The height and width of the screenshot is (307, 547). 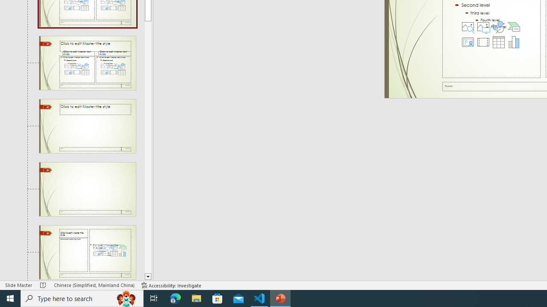 What do you see at coordinates (148, 277) in the screenshot?
I see `Line down` at bounding box center [148, 277].